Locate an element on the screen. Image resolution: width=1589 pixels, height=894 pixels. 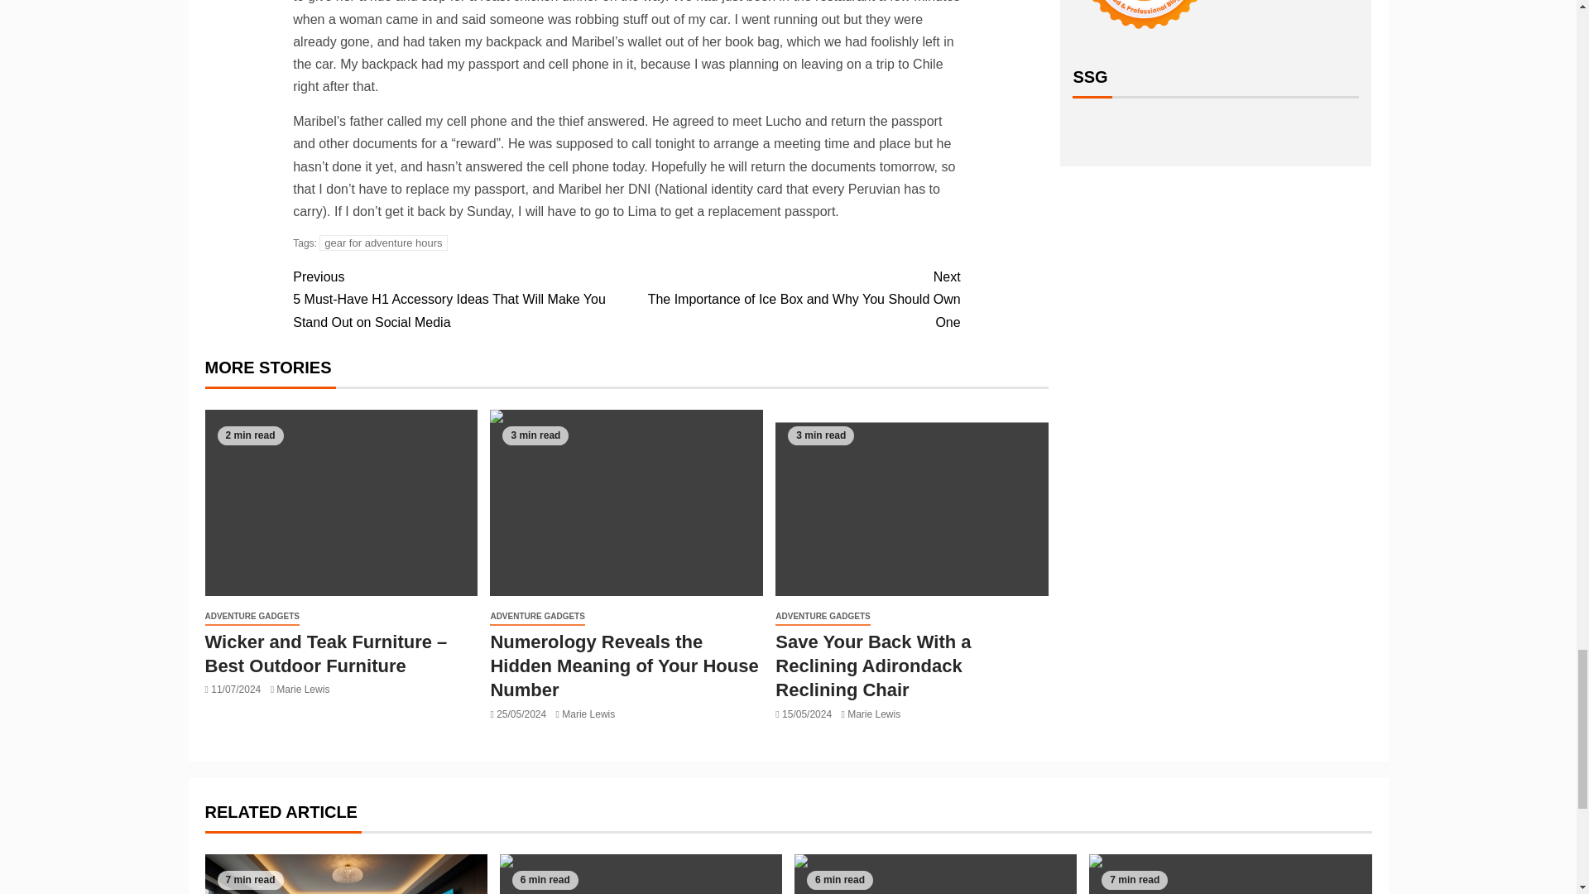
Seedbacklink is located at coordinates (1144, 20).